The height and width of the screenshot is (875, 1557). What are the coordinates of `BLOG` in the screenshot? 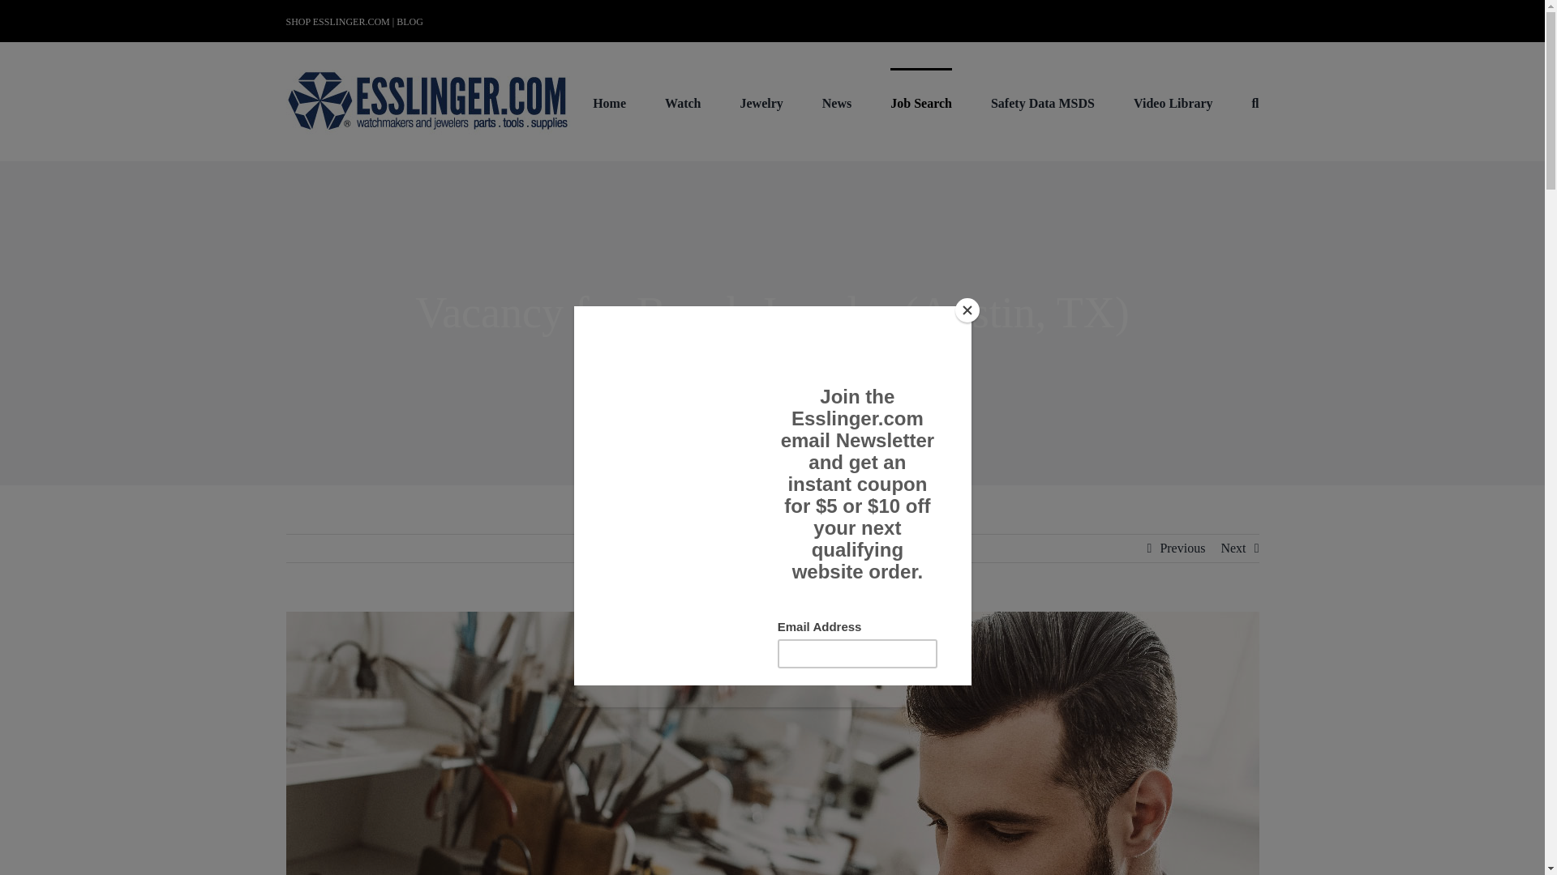 It's located at (410, 21).